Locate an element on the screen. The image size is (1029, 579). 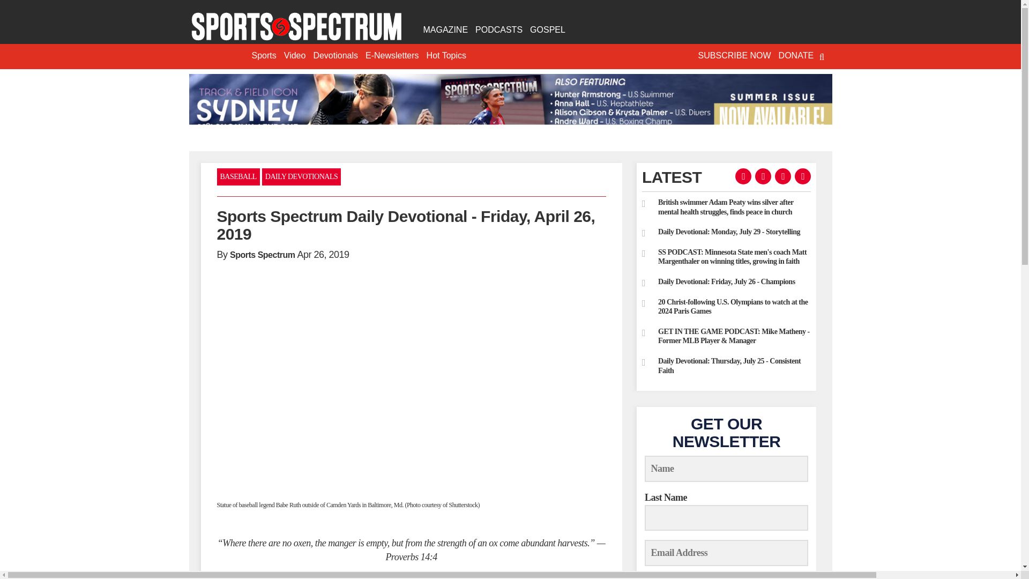
Sports is located at coordinates (264, 56).